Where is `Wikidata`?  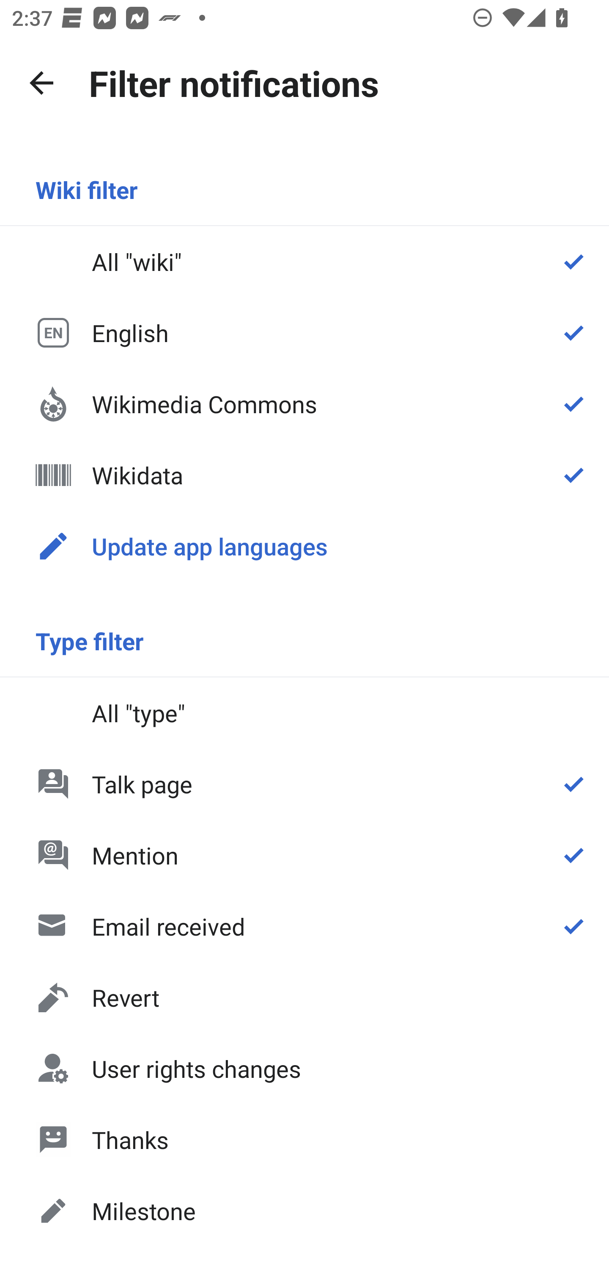
Wikidata is located at coordinates (304, 475).